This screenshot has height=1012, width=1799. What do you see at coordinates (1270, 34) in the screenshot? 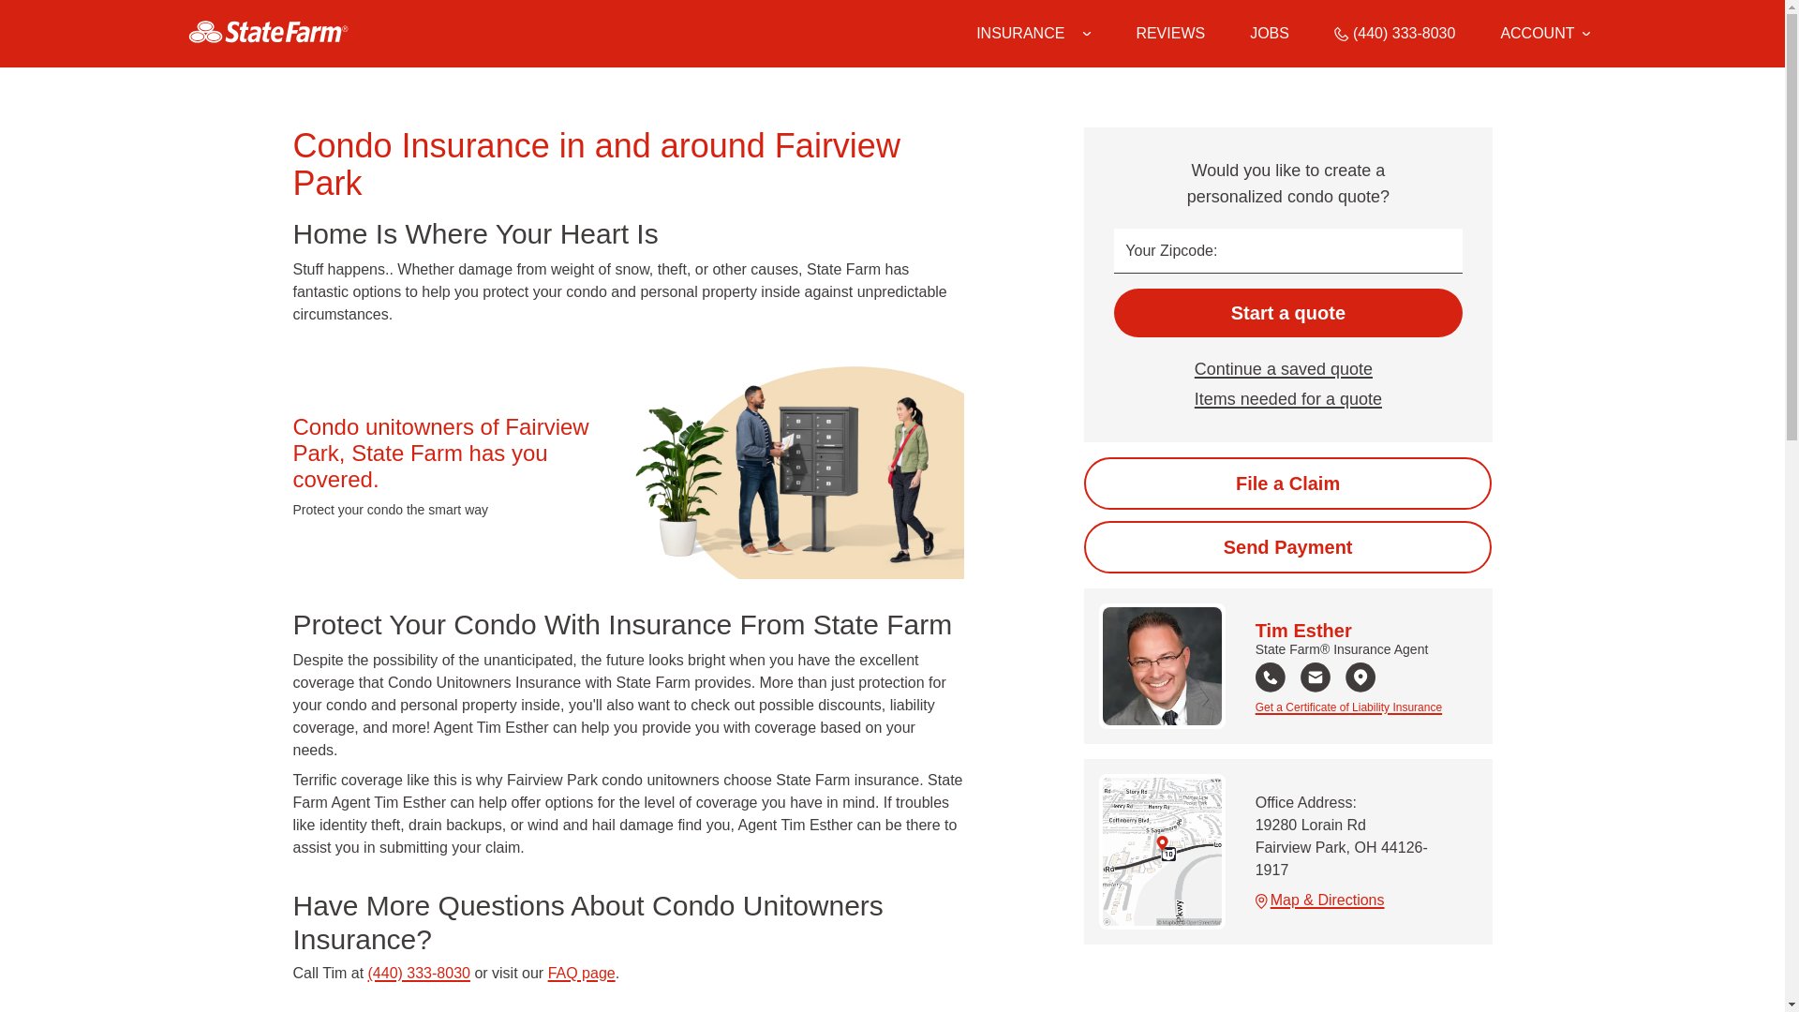
I see `JOBS` at bounding box center [1270, 34].